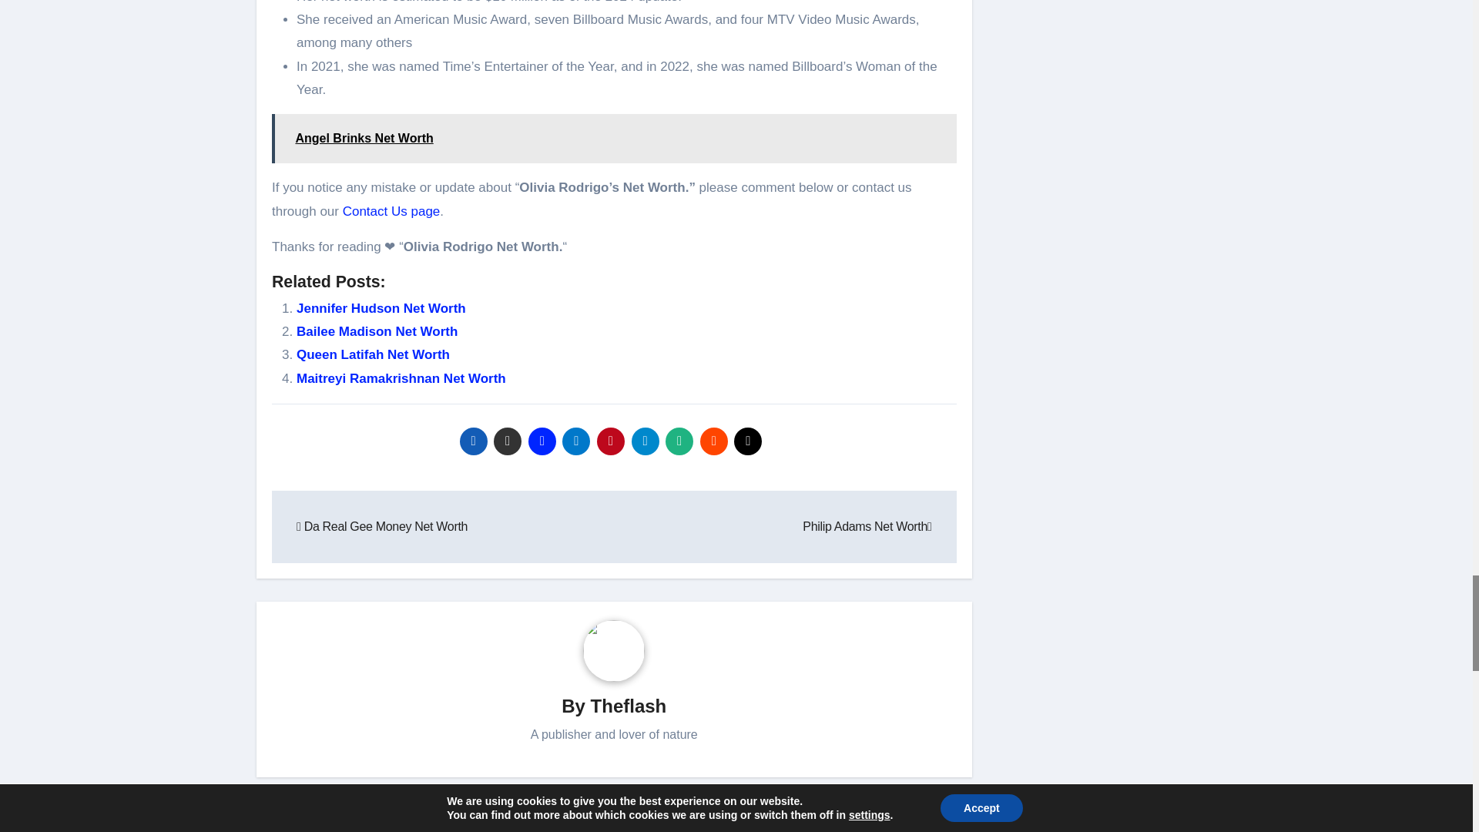  Describe the element at coordinates (391, 211) in the screenshot. I see `Contact Us page` at that location.